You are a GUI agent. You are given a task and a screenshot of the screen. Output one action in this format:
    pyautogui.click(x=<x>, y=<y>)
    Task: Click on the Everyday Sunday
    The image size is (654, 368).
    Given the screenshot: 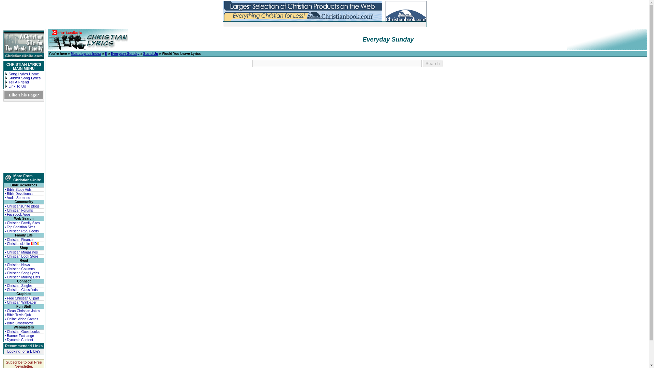 What is the action you would take?
    pyautogui.click(x=125, y=54)
    